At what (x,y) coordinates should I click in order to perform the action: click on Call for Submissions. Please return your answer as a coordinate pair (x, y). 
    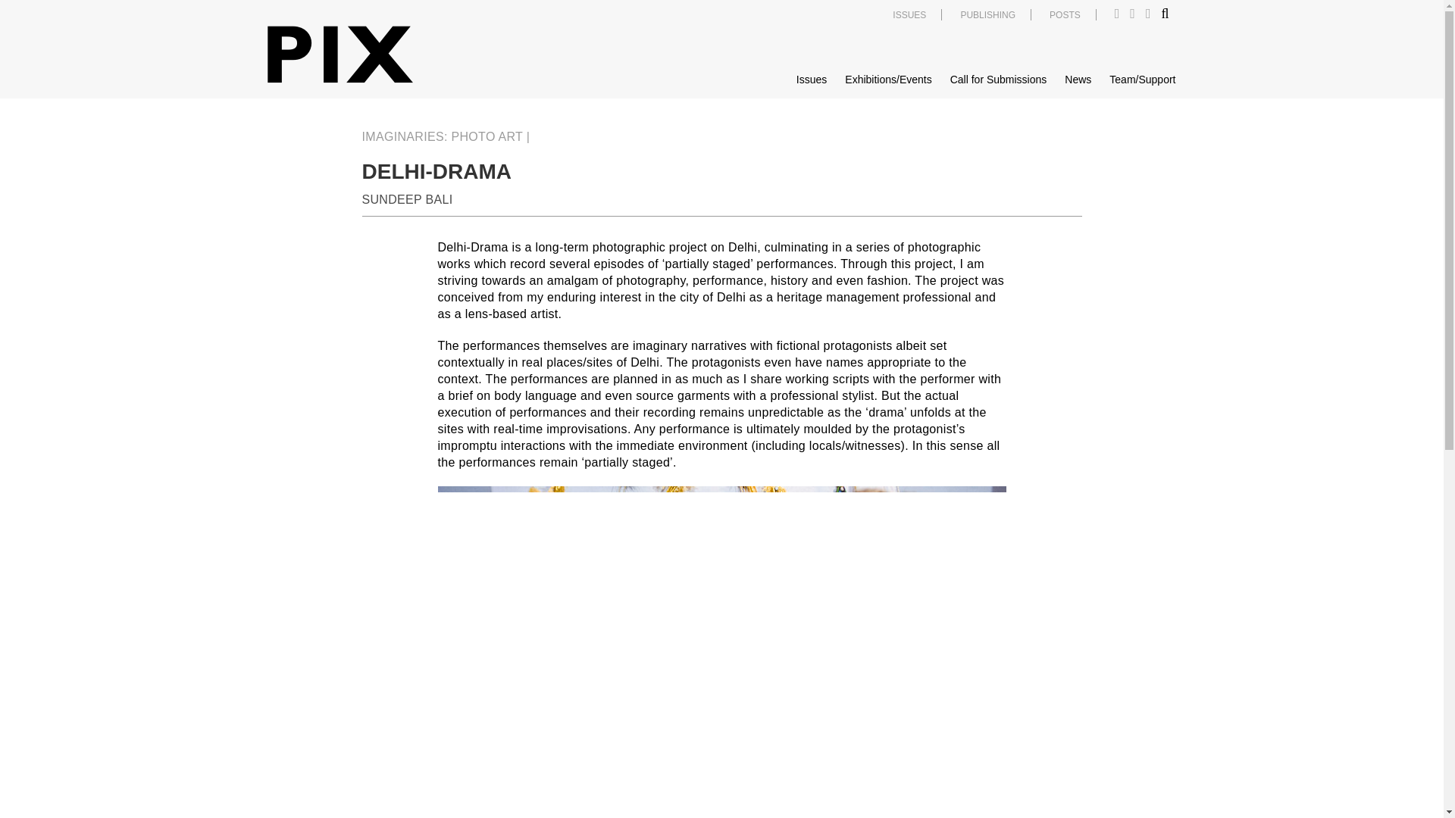
    Looking at the image, I should click on (999, 80).